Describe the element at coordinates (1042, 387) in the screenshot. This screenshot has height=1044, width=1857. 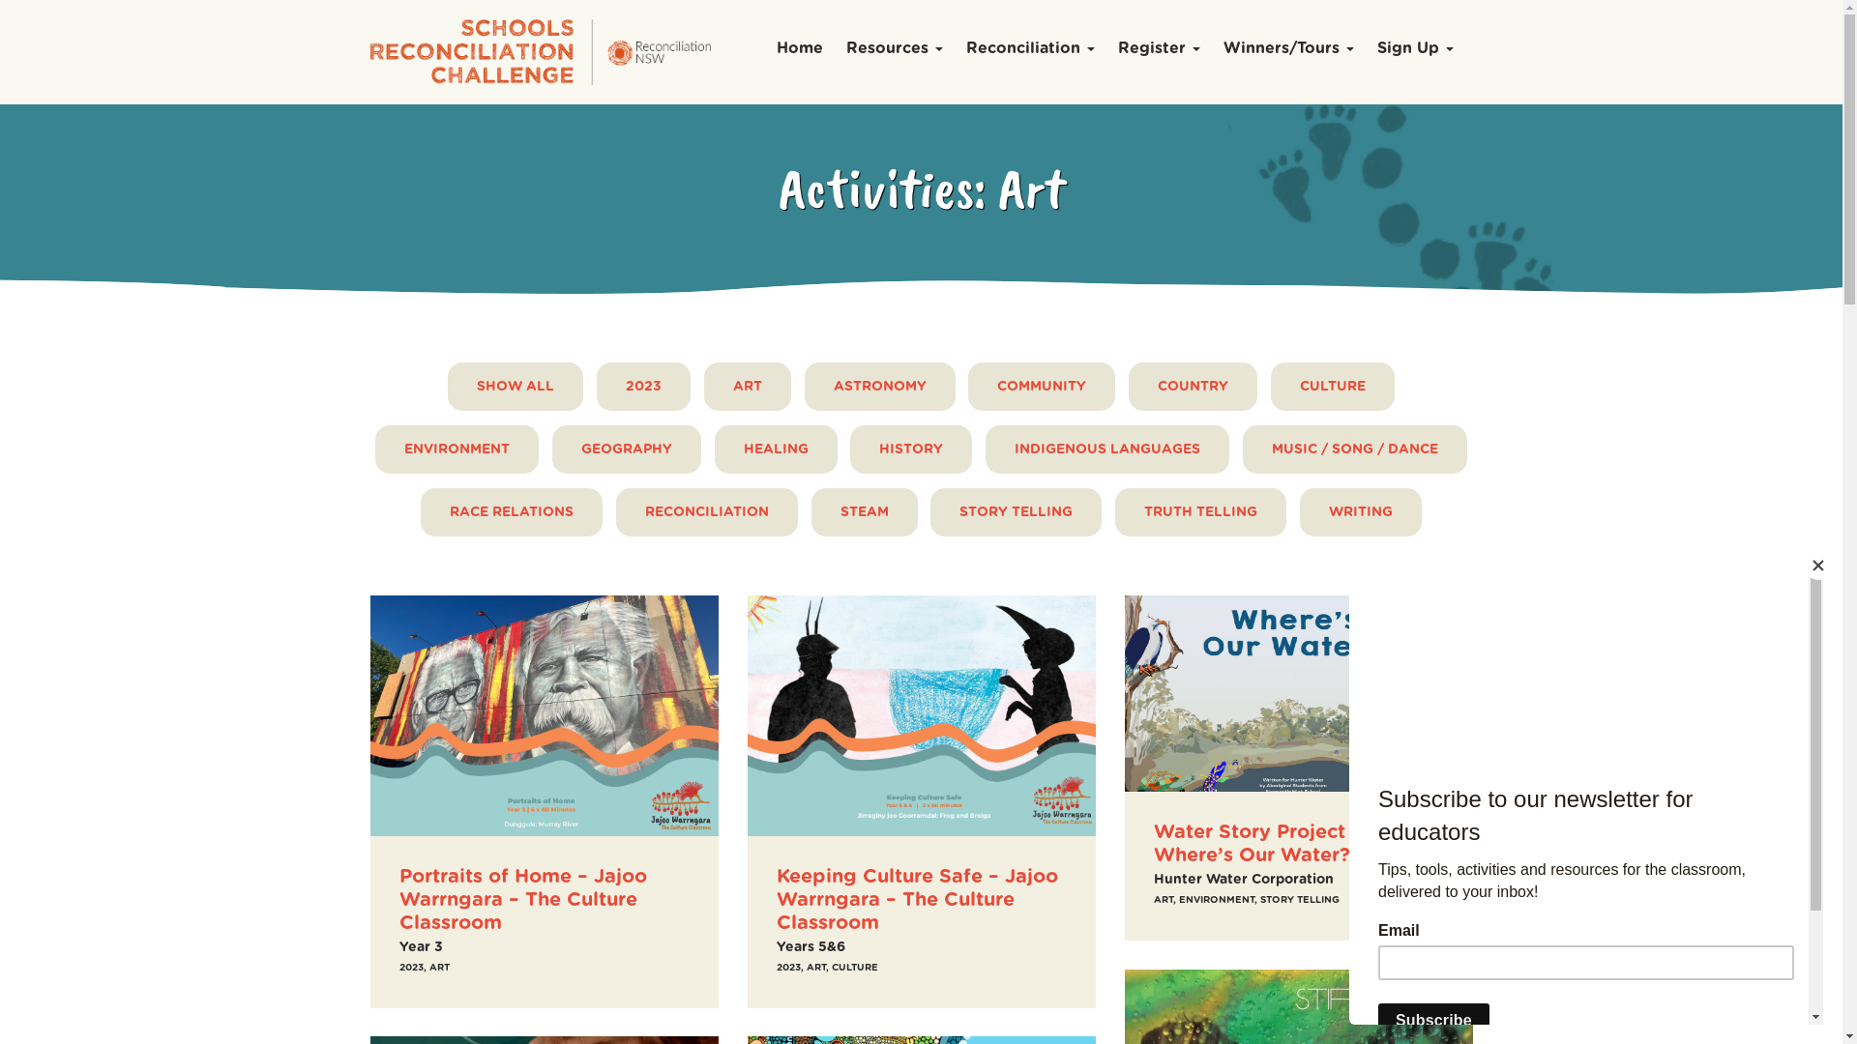
I see `COMMUNITY` at that location.